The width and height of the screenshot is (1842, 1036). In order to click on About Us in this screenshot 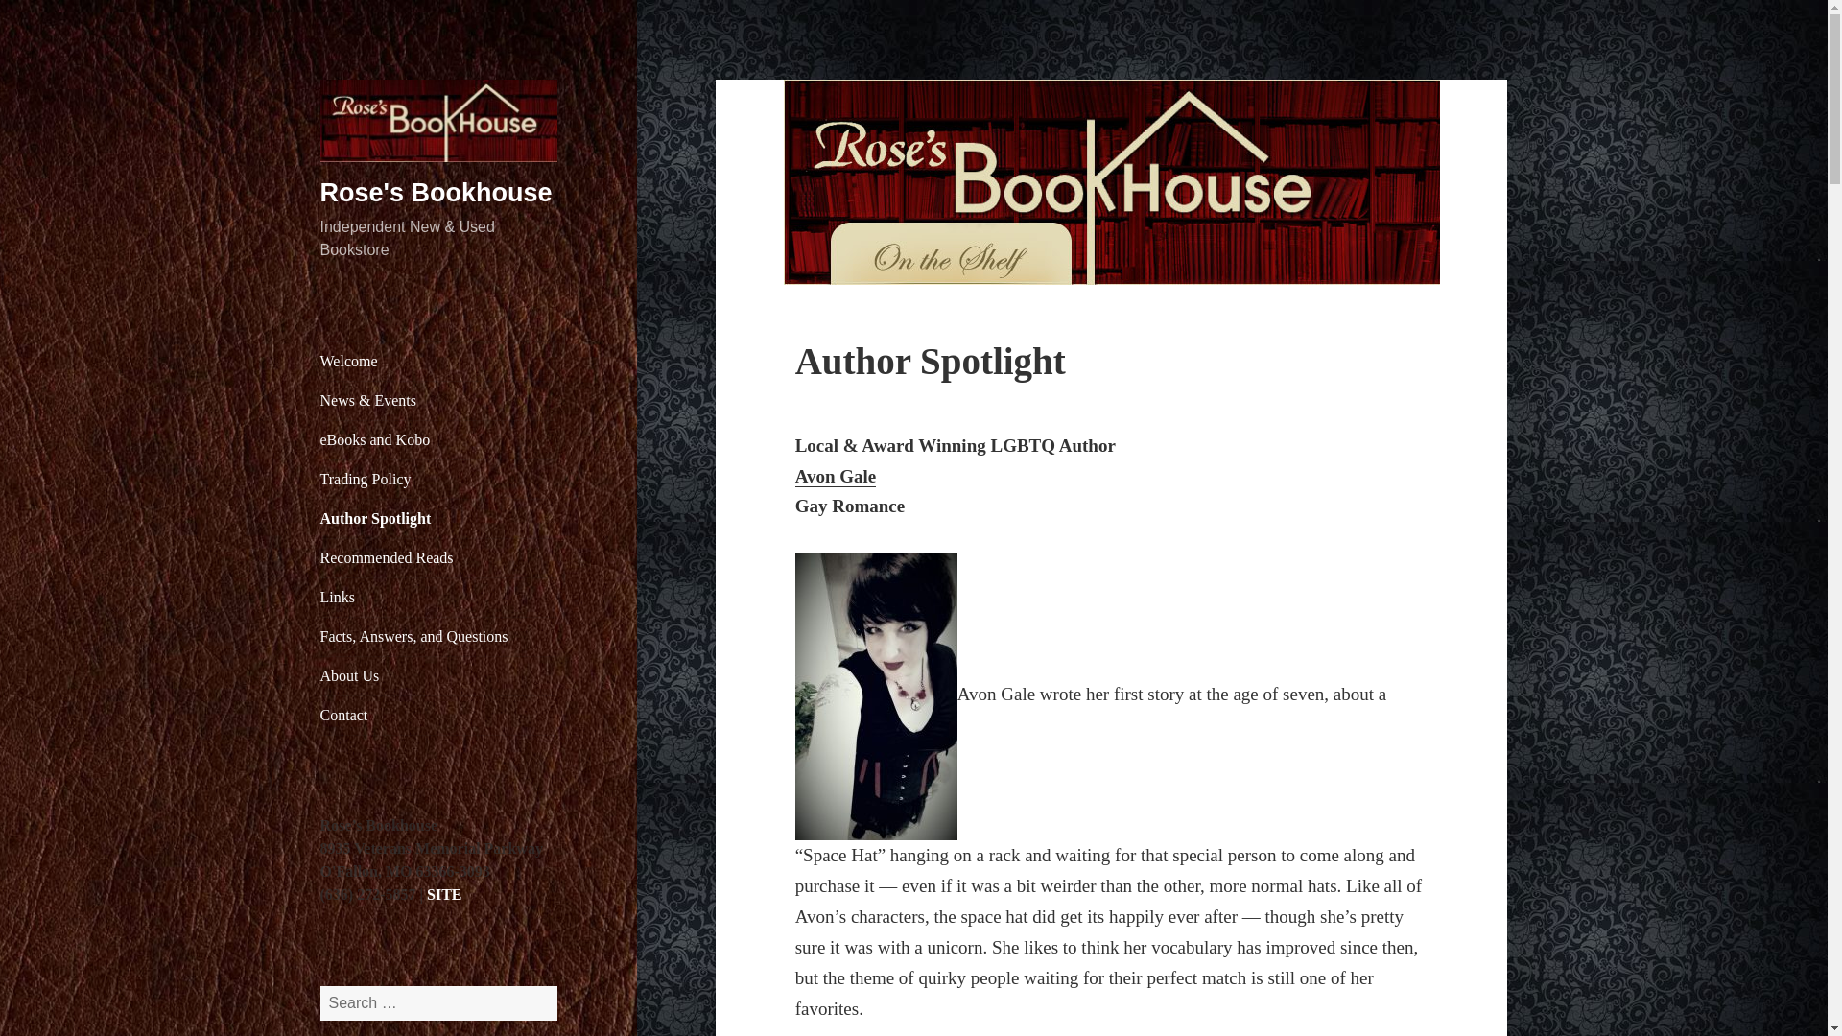, I will do `click(439, 675)`.